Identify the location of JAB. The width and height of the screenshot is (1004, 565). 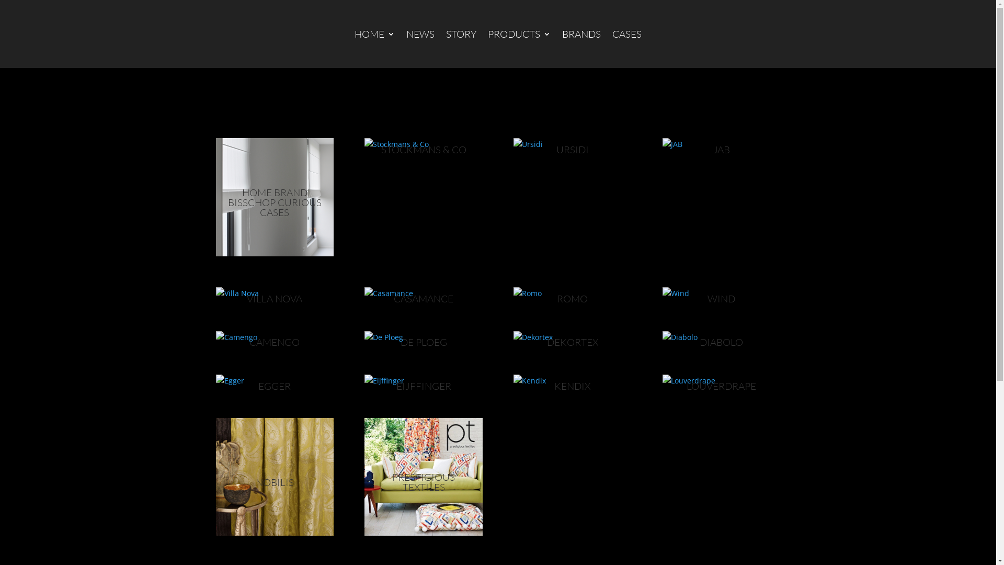
(722, 150).